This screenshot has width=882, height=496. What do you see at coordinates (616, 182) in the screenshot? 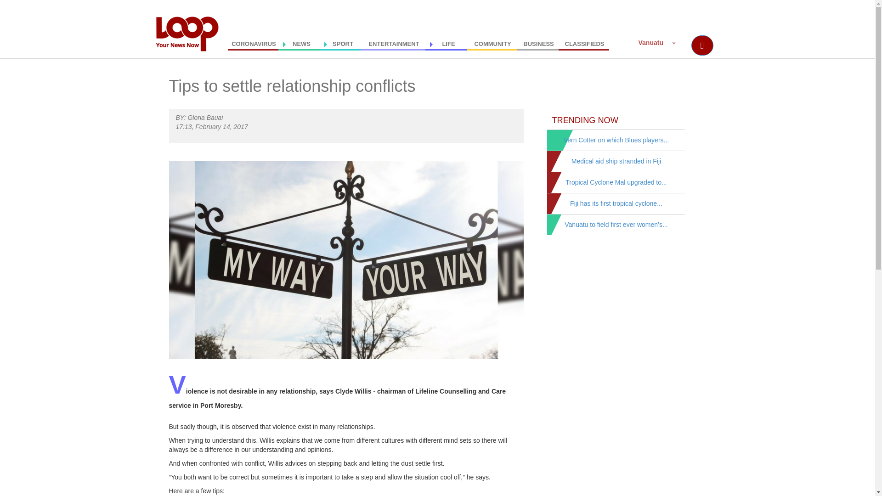
I see `Tropical Cyclone Mal upgraded to...` at bounding box center [616, 182].